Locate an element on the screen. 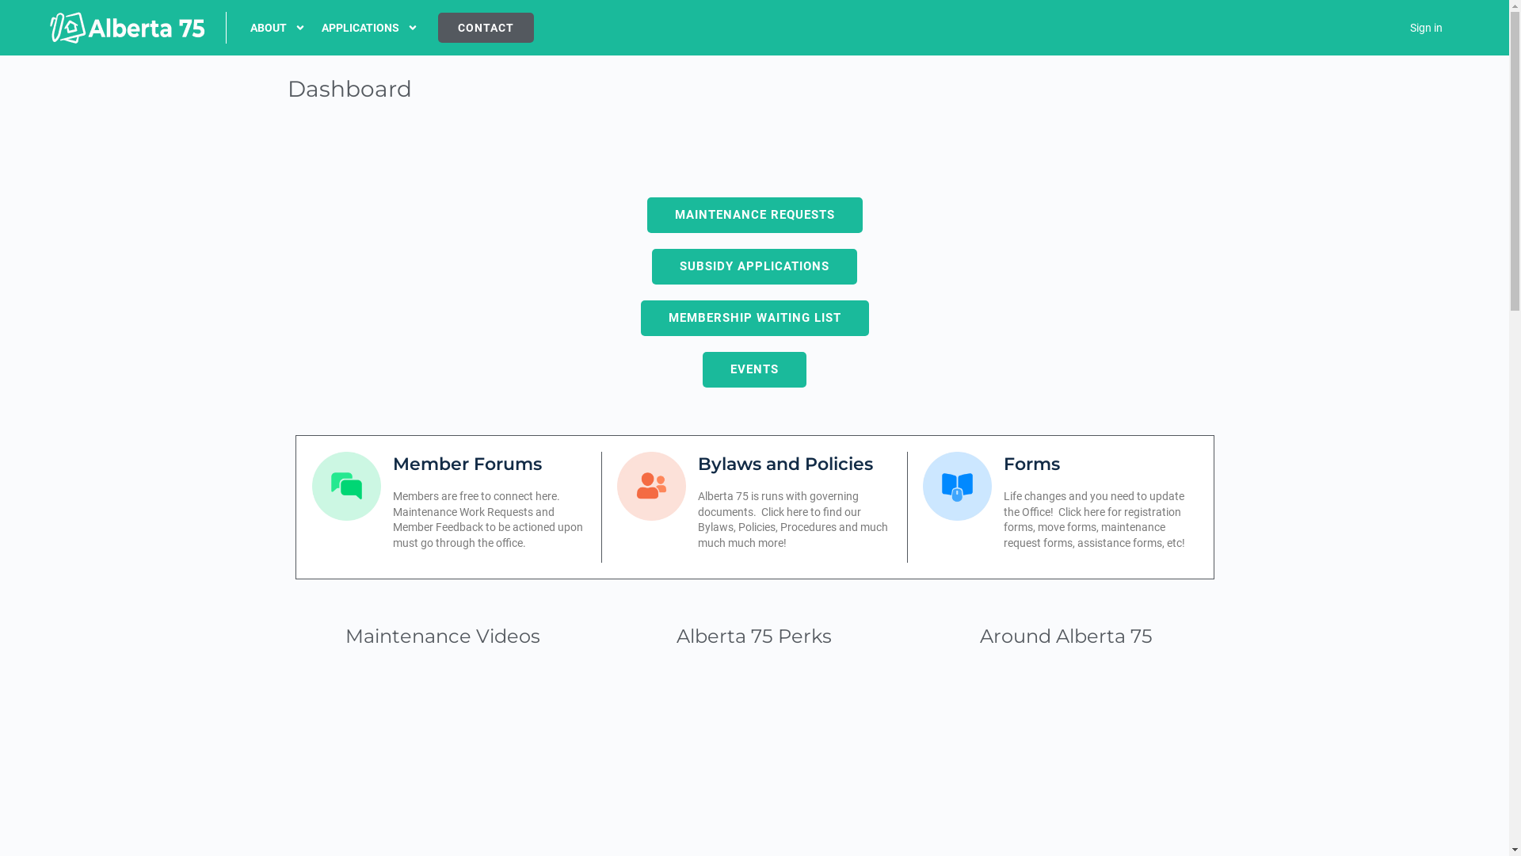  Sign in is located at coordinates (1426, 28).